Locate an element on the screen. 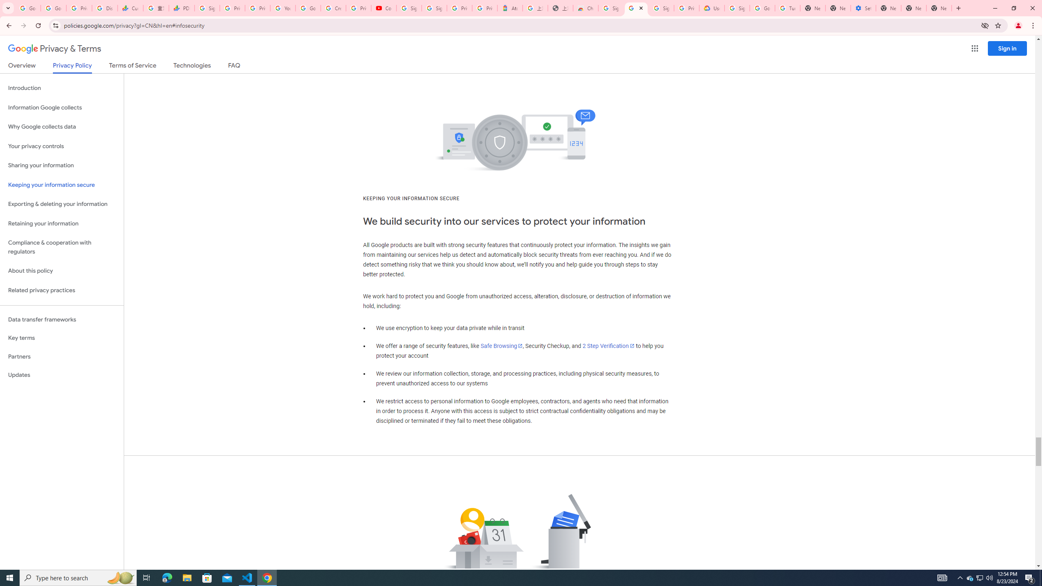 The width and height of the screenshot is (1042, 586). Atour Hotel - Google hotels is located at coordinates (510, 8).